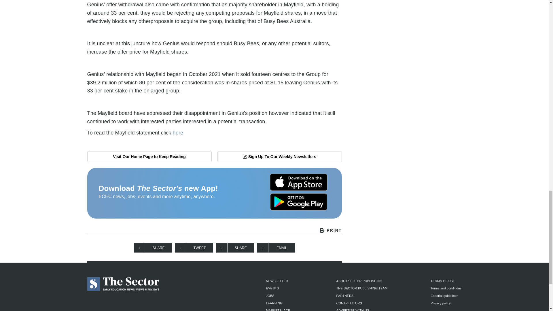 The image size is (553, 311). Describe the element at coordinates (276, 248) in the screenshot. I see `Share on Email` at that location.